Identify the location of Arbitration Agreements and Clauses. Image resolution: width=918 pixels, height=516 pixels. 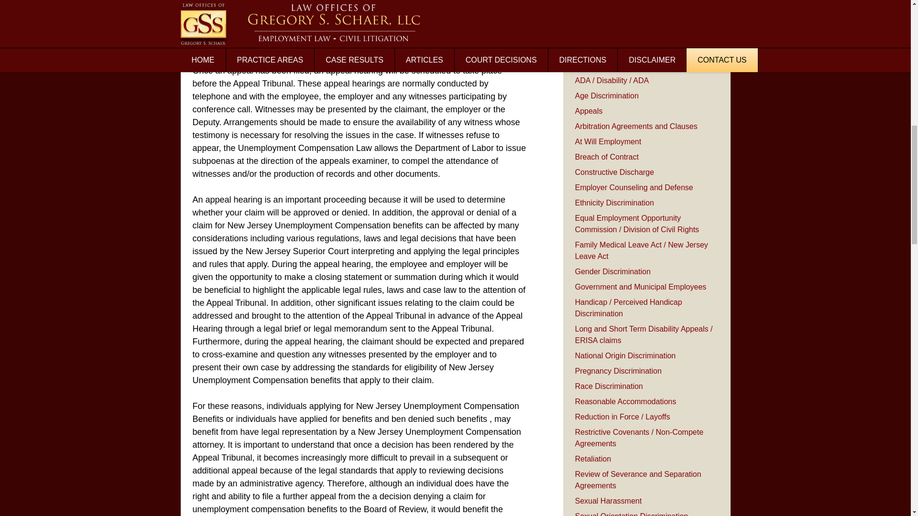
(635, 126).